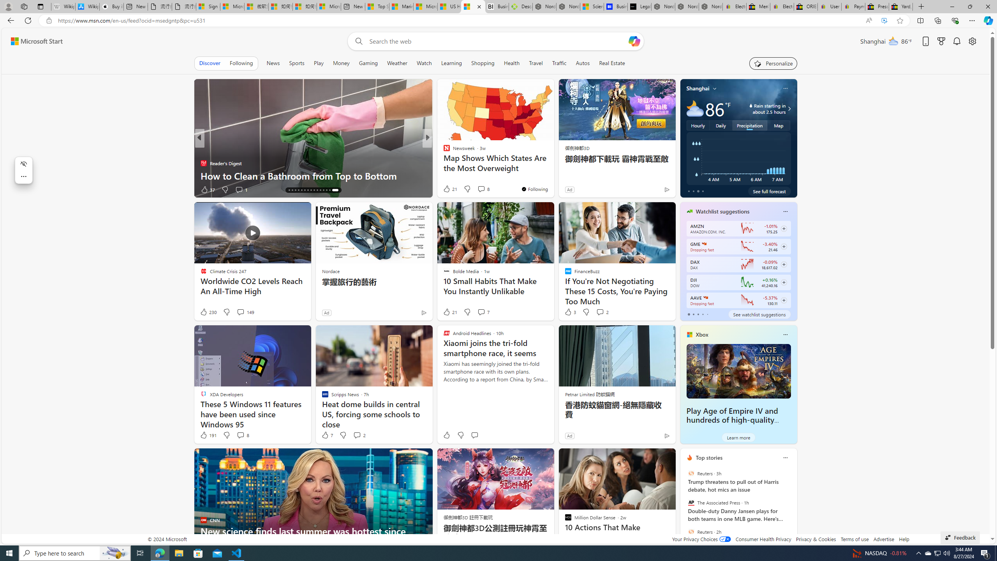  What do you see at coordinates (761, 109) in the screenshot?
I see `water-drop-icon Rain starting in about 2.5 hours` at bounding box center [761, 109].